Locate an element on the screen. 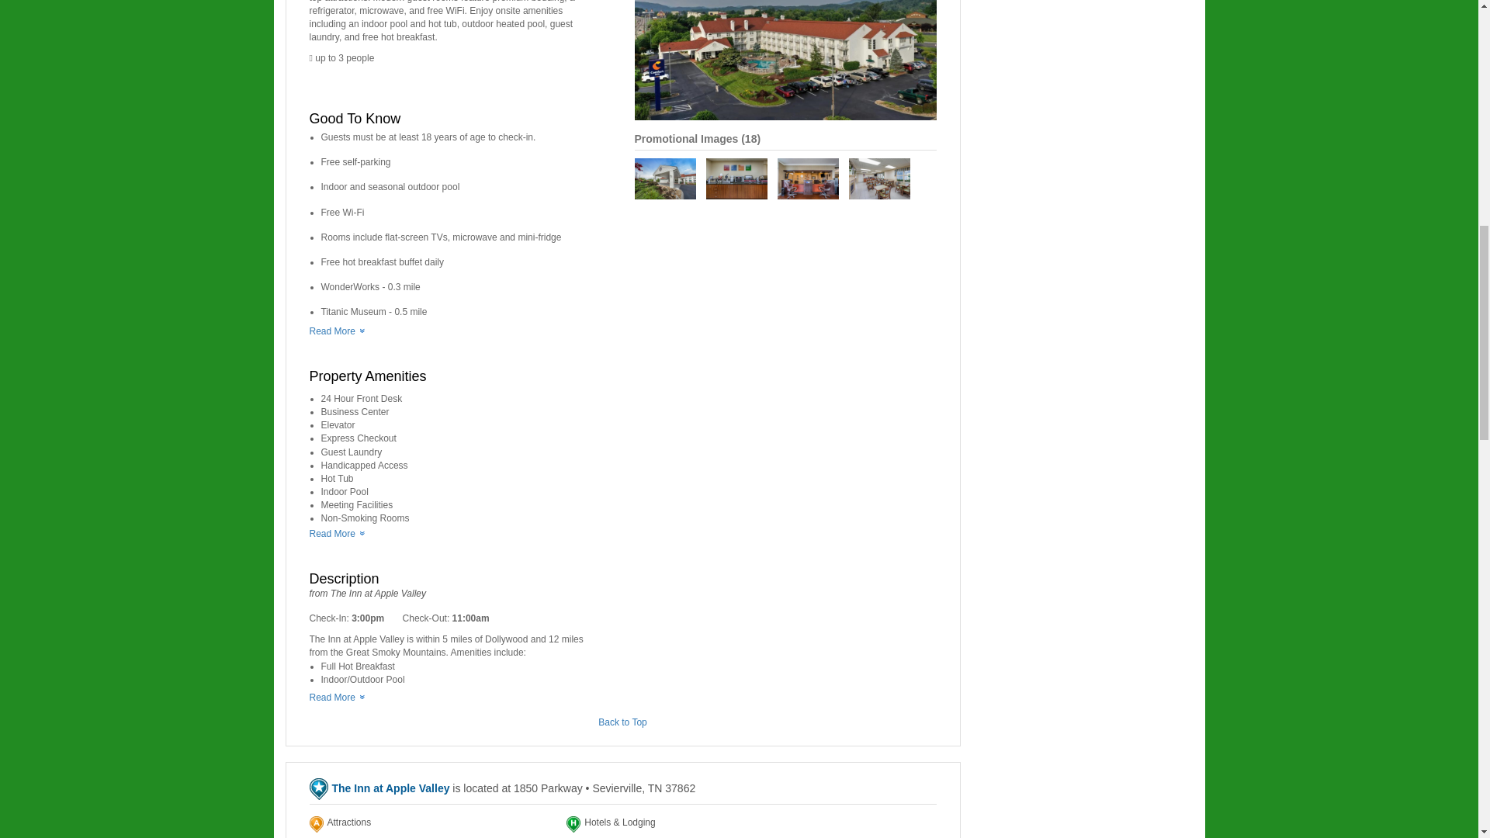 Image resolution: width=1490 pixels, height=838 pixels. Read More is located at coordinates (335, 331).